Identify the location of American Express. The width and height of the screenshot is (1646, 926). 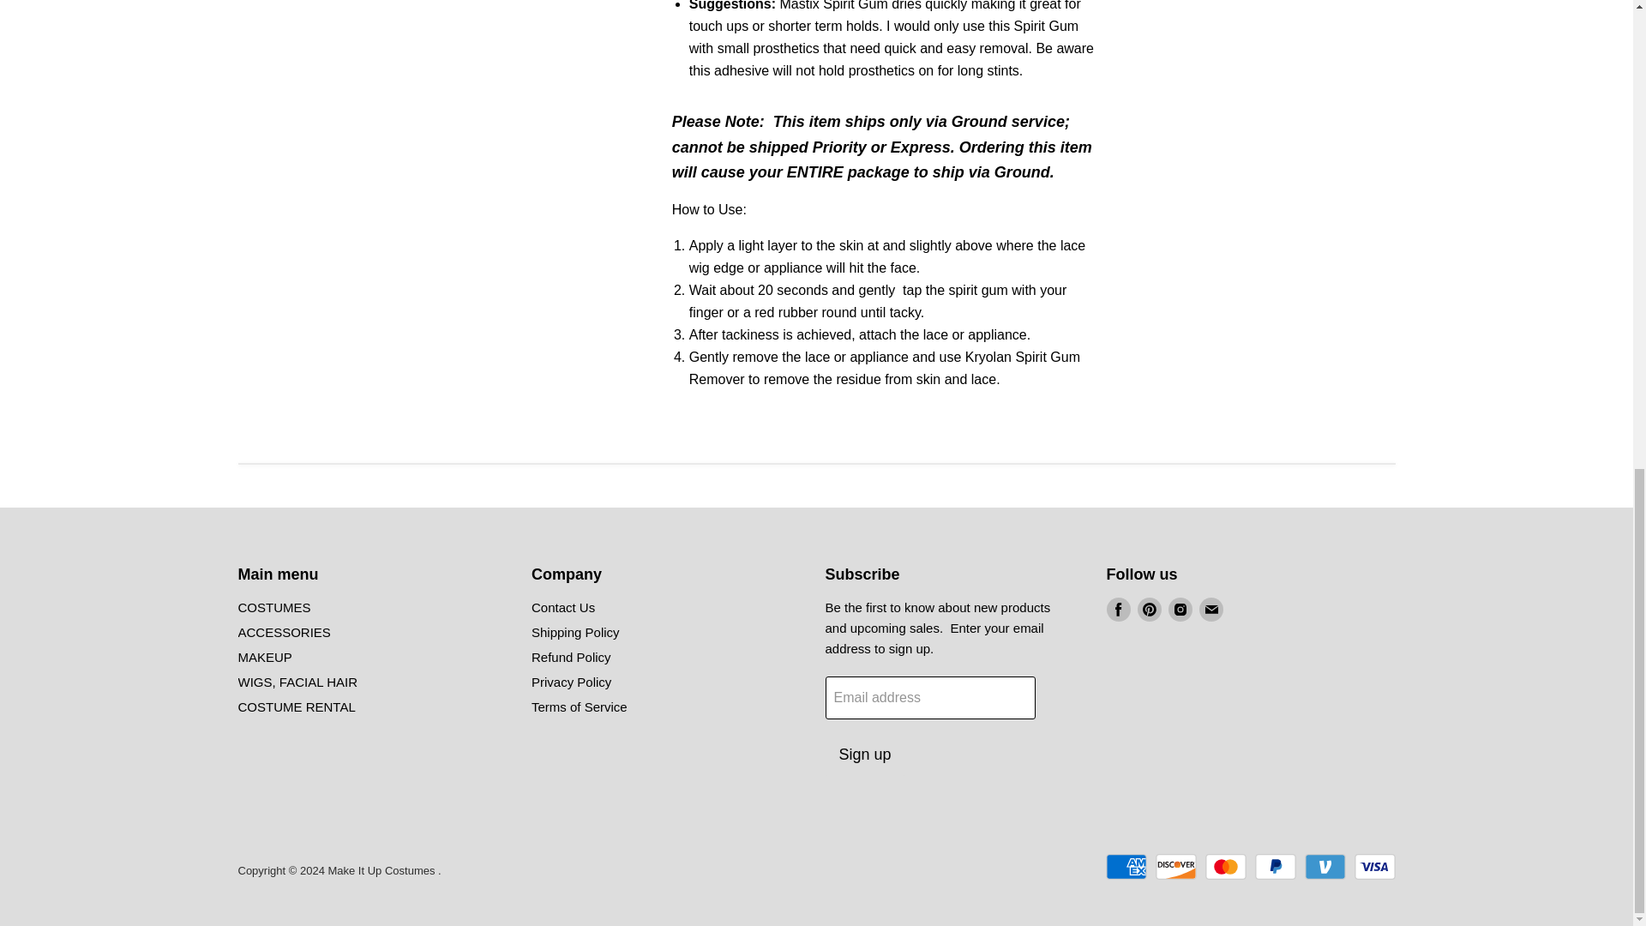
(1126, 866).